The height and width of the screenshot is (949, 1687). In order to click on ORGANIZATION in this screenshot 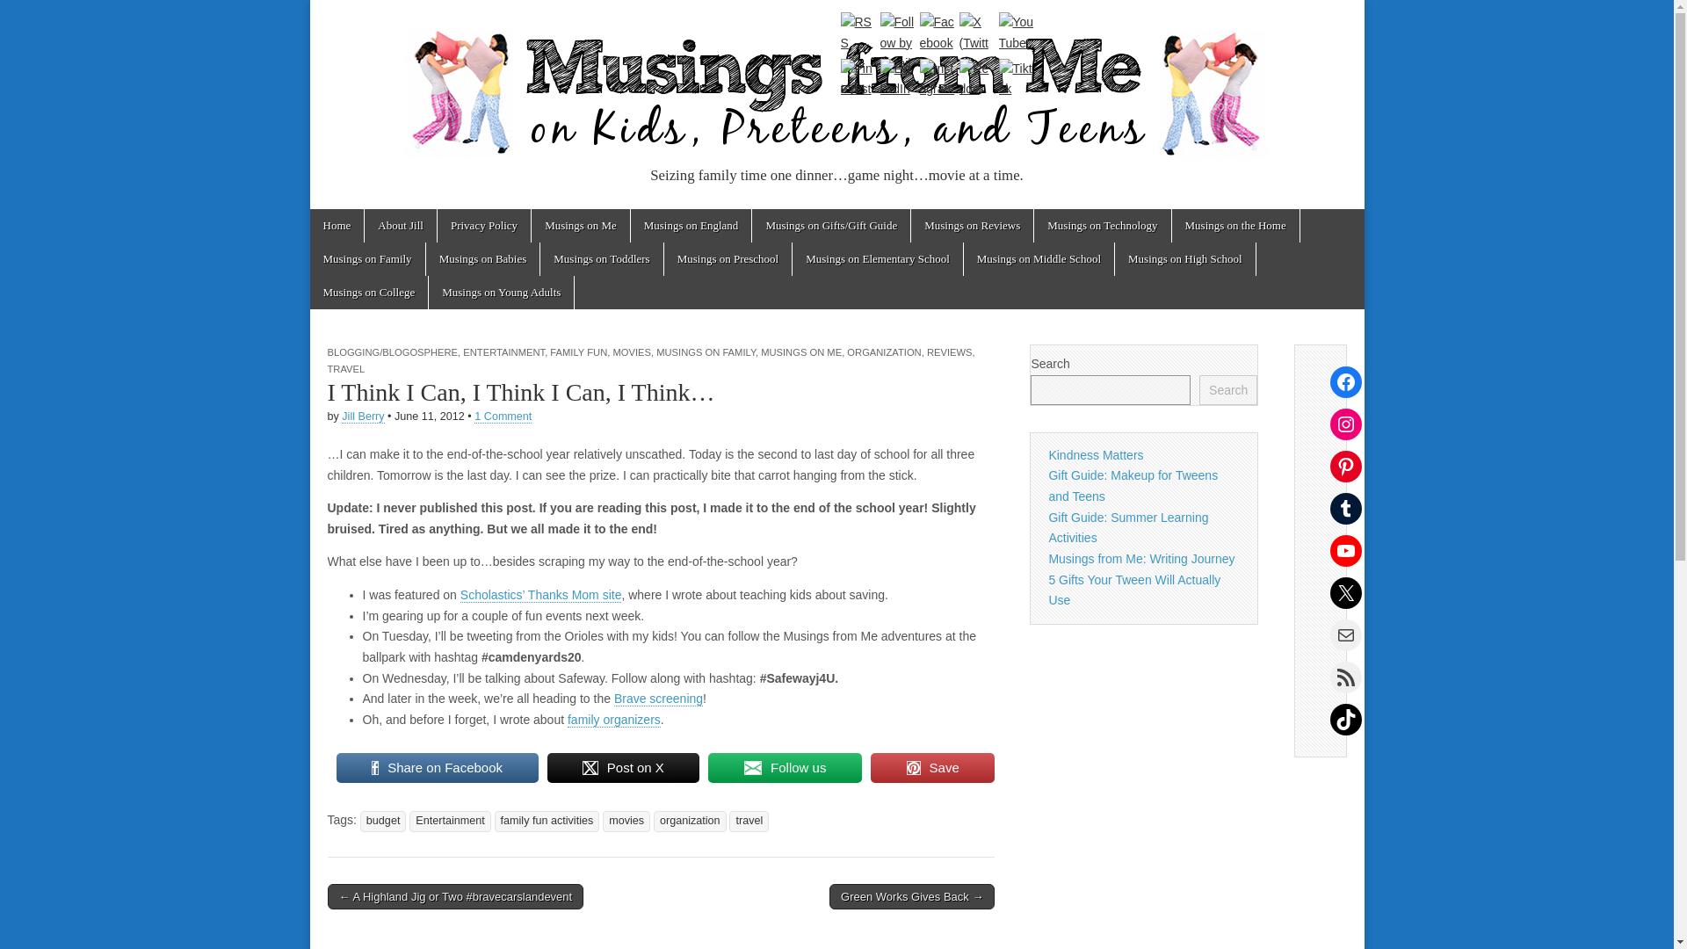, I will do `click(884, 352)`.